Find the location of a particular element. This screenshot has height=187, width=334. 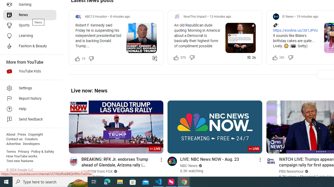

NBC News is located at coordinates (189, 166).